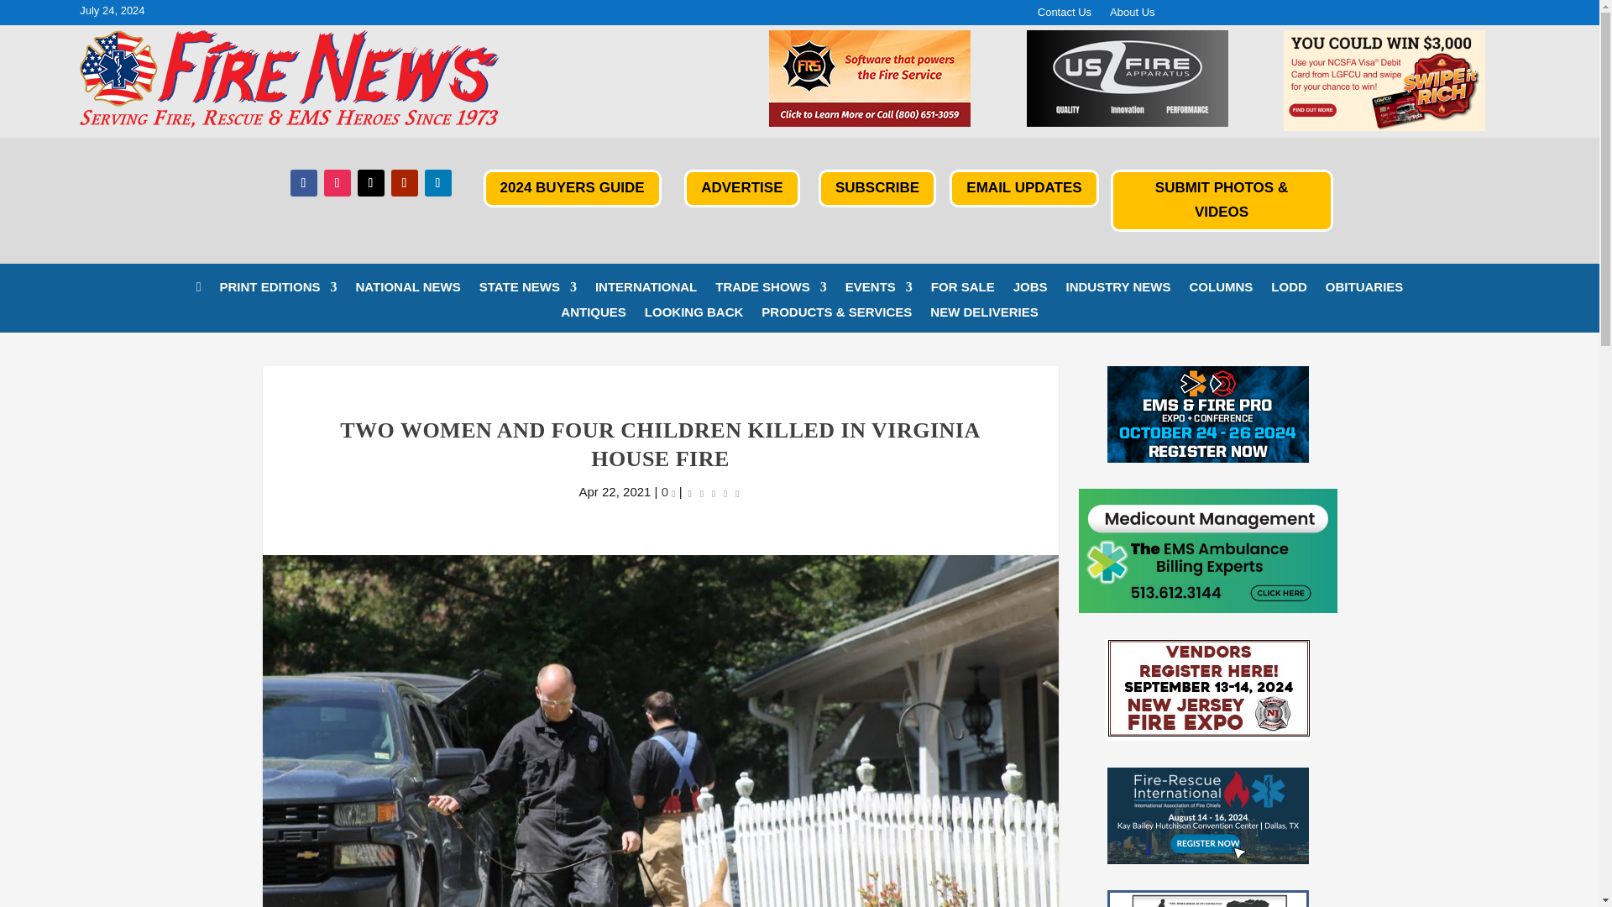 The width and height of the screenshot is (1612, 907). What do you see at coordinates (573, 188) in the screenshot?
I see `2024 BUYERS GUIDE` at bounding box center [573, 188].